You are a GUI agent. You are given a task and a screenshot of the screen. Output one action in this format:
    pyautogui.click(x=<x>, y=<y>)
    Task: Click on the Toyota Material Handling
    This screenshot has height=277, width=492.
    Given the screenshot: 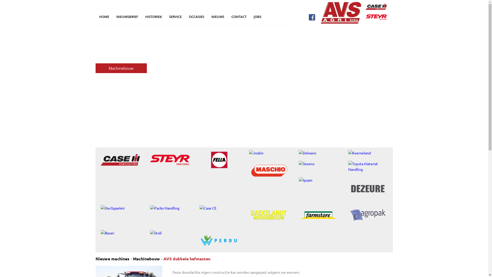 What is the action you would take?
    pyautogui.click(x=368, y=166)
    